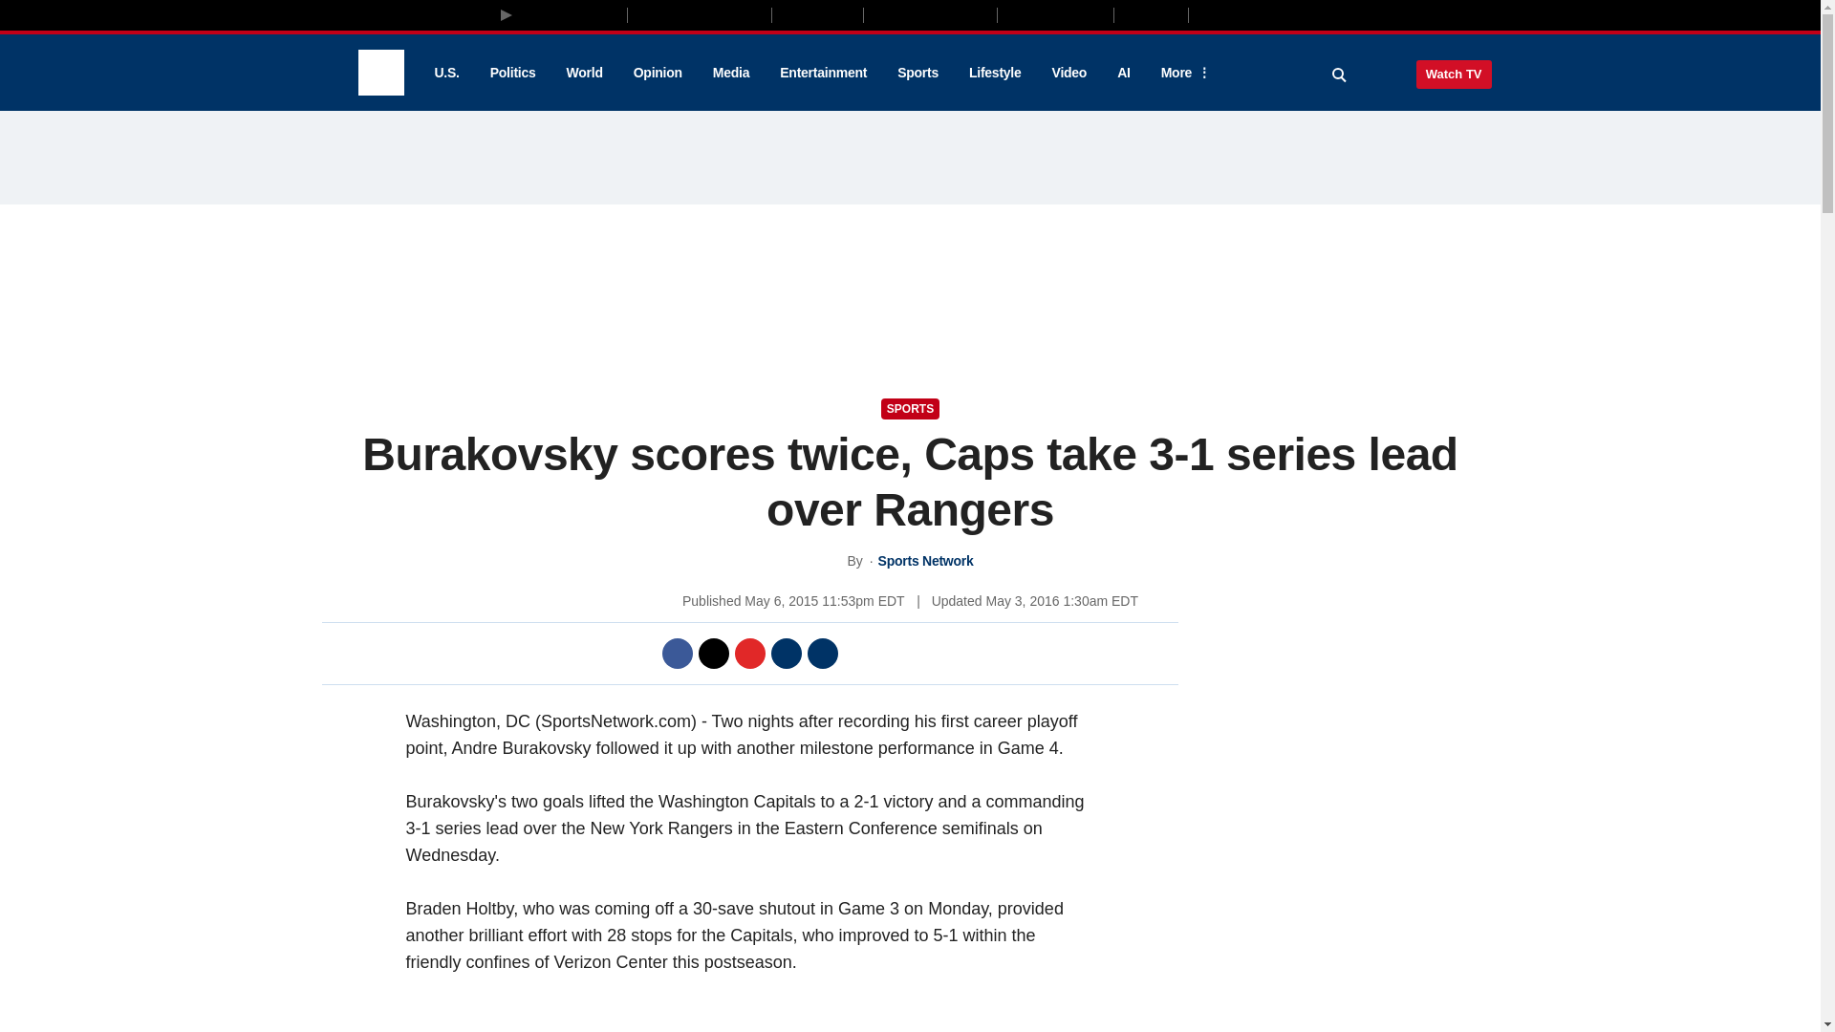  I want to click on Lifestyle, so click(995, 73).